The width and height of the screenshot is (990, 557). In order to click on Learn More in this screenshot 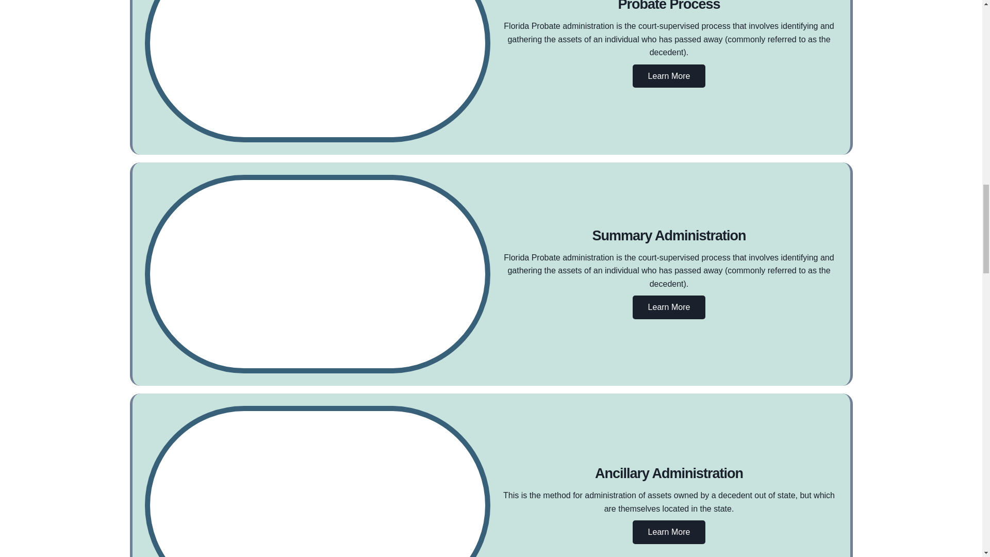, I will do `click(669, 532)`.